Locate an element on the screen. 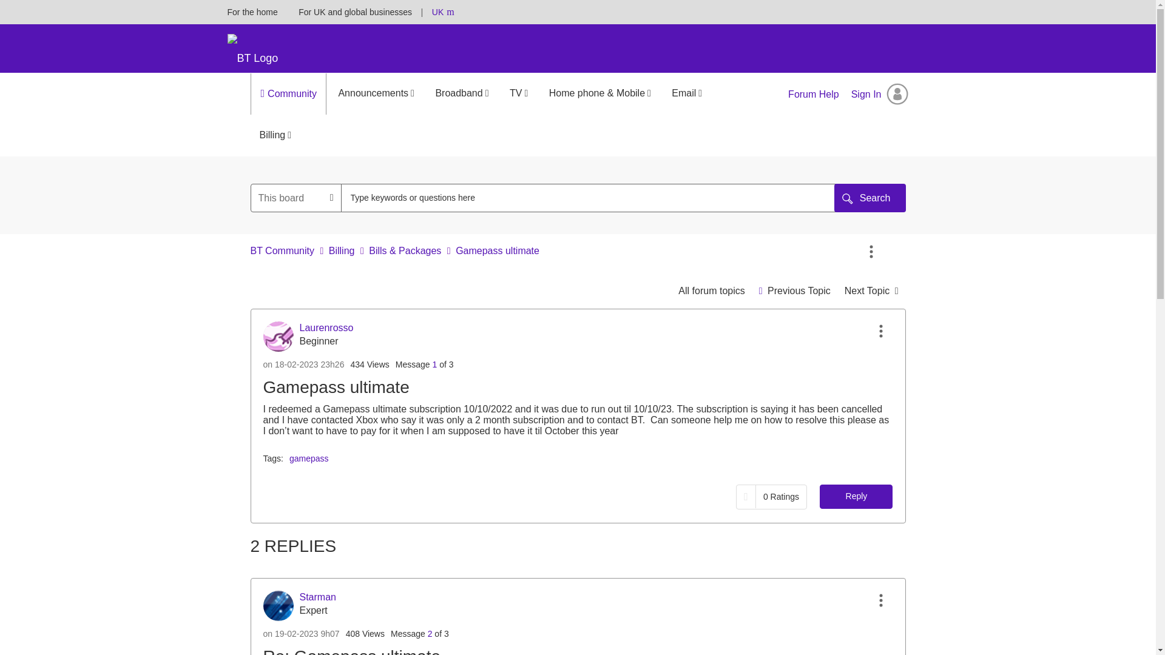 This screenshot has width=1165, height=655. Search Granularity is located at coordinates (296, 198).